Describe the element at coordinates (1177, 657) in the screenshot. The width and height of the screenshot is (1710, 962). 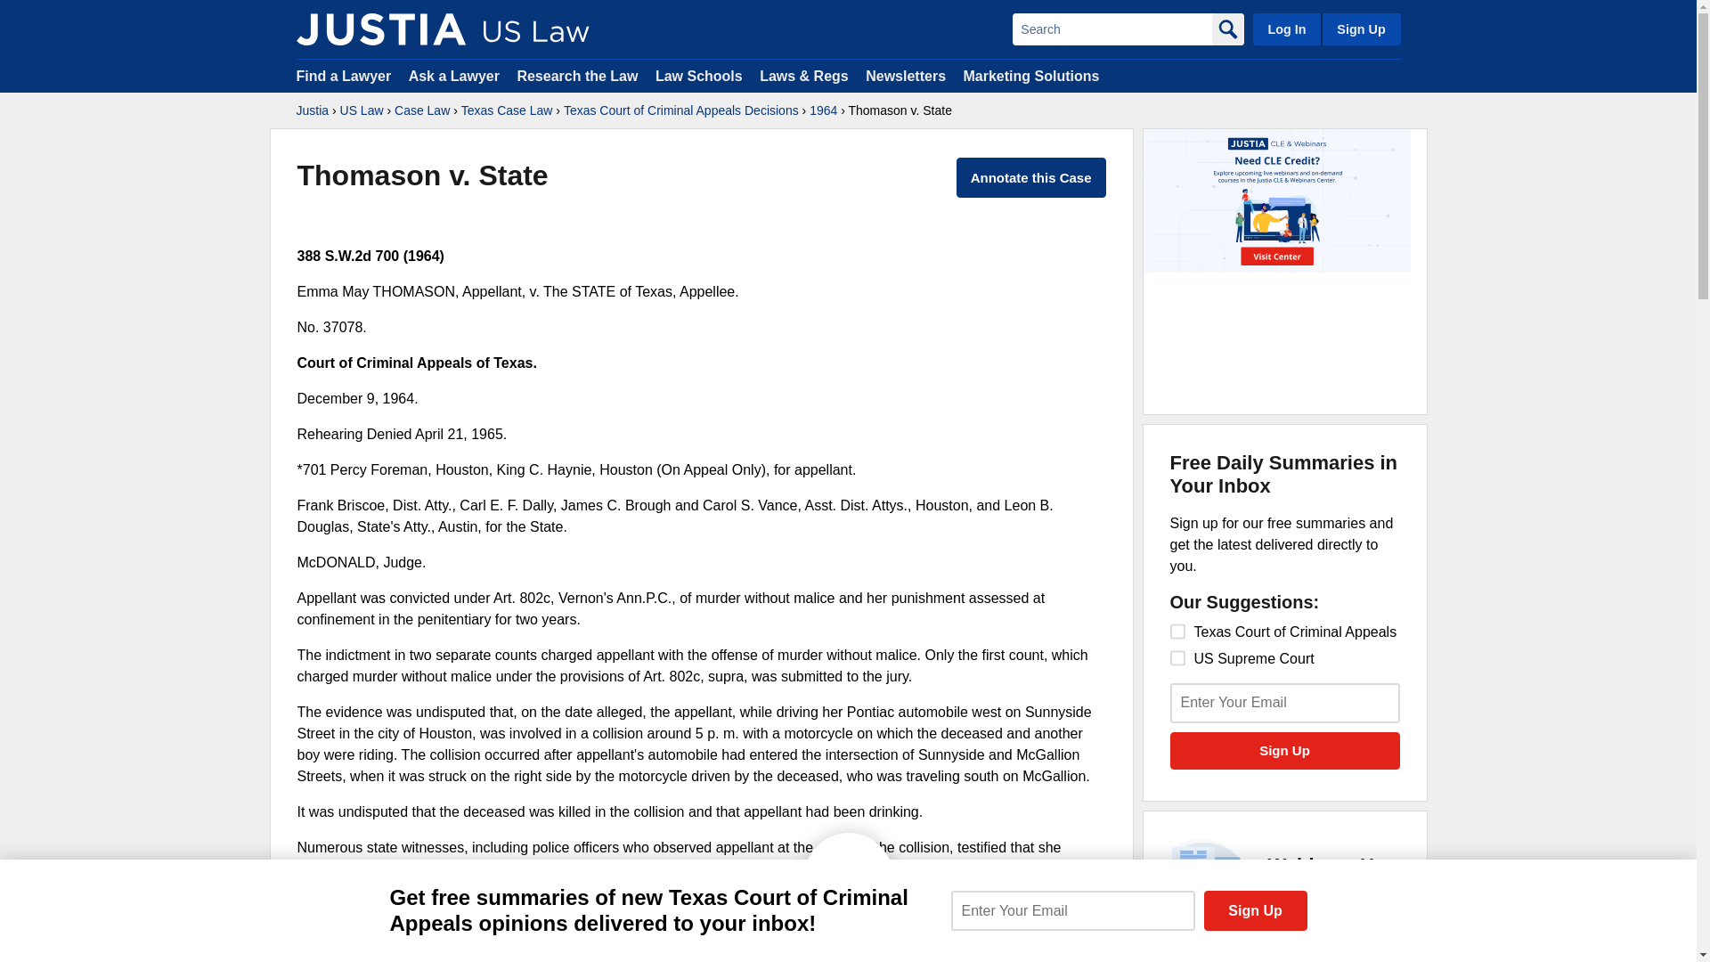
I see `14` at that location.